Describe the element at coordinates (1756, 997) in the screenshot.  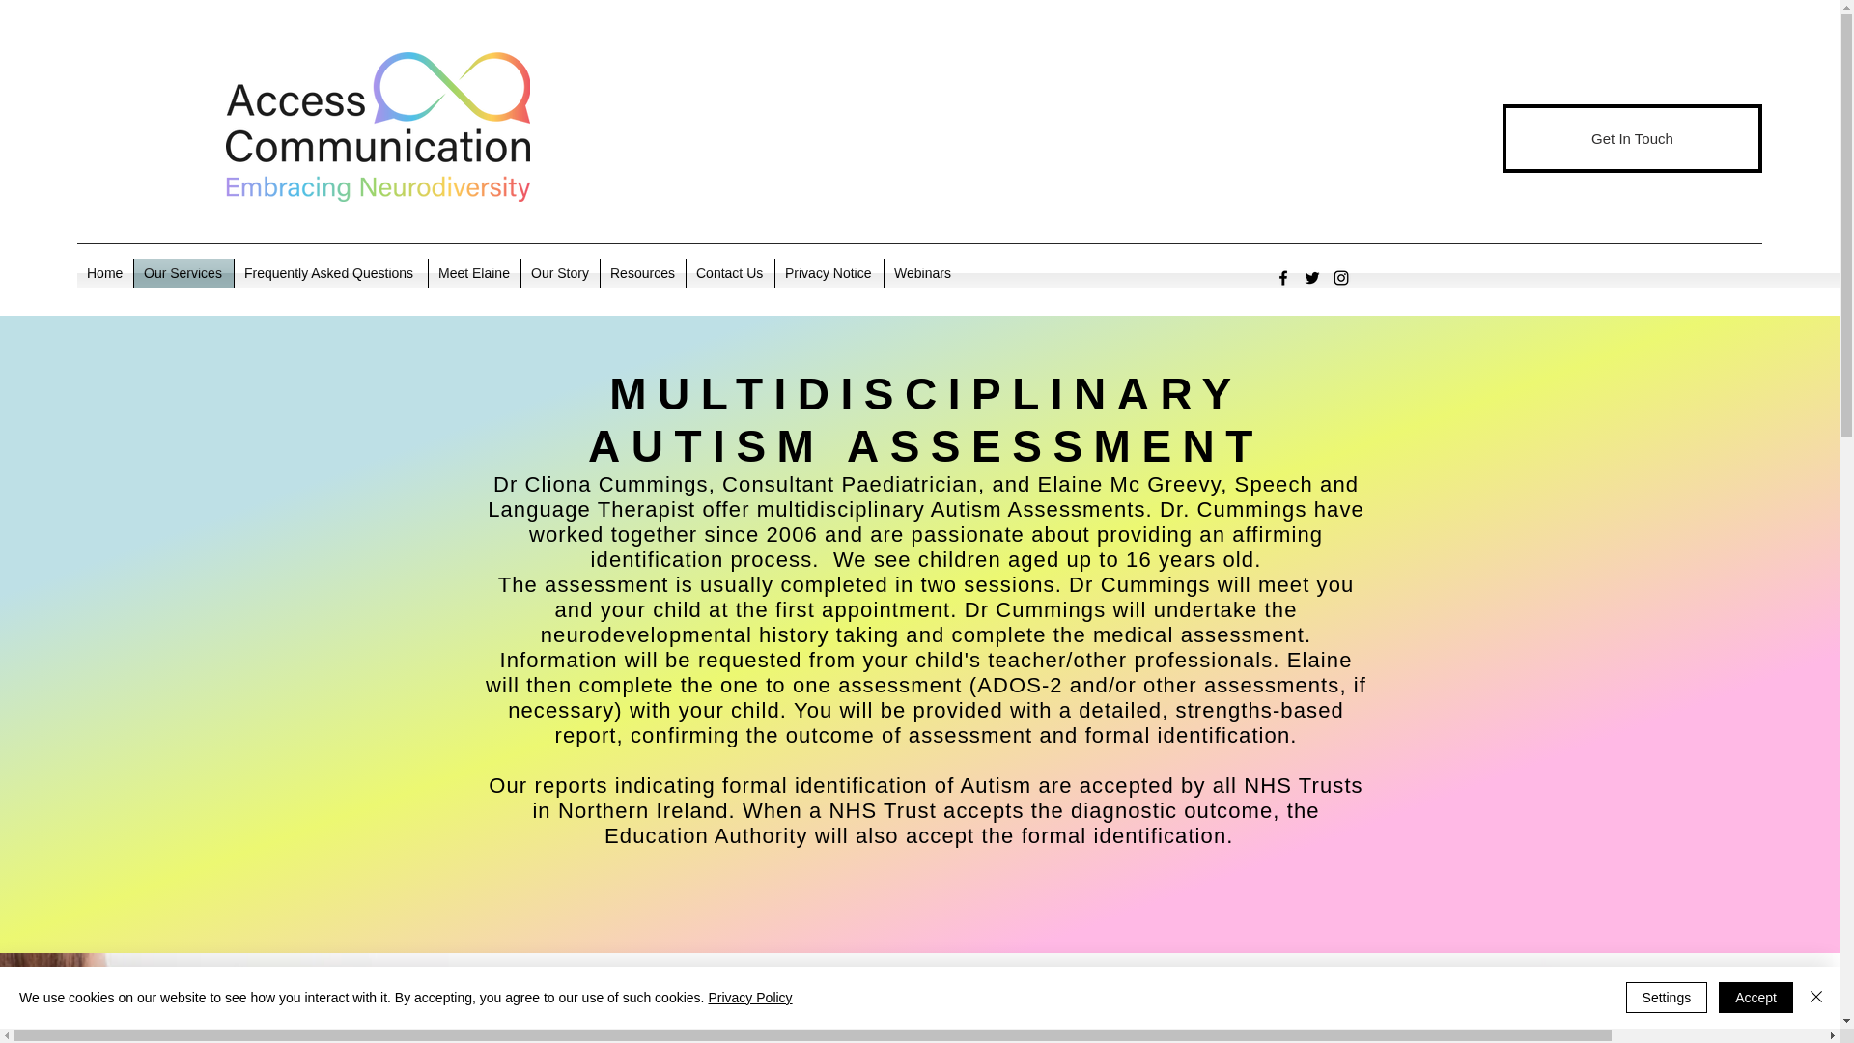
I see `Accept` at that location.